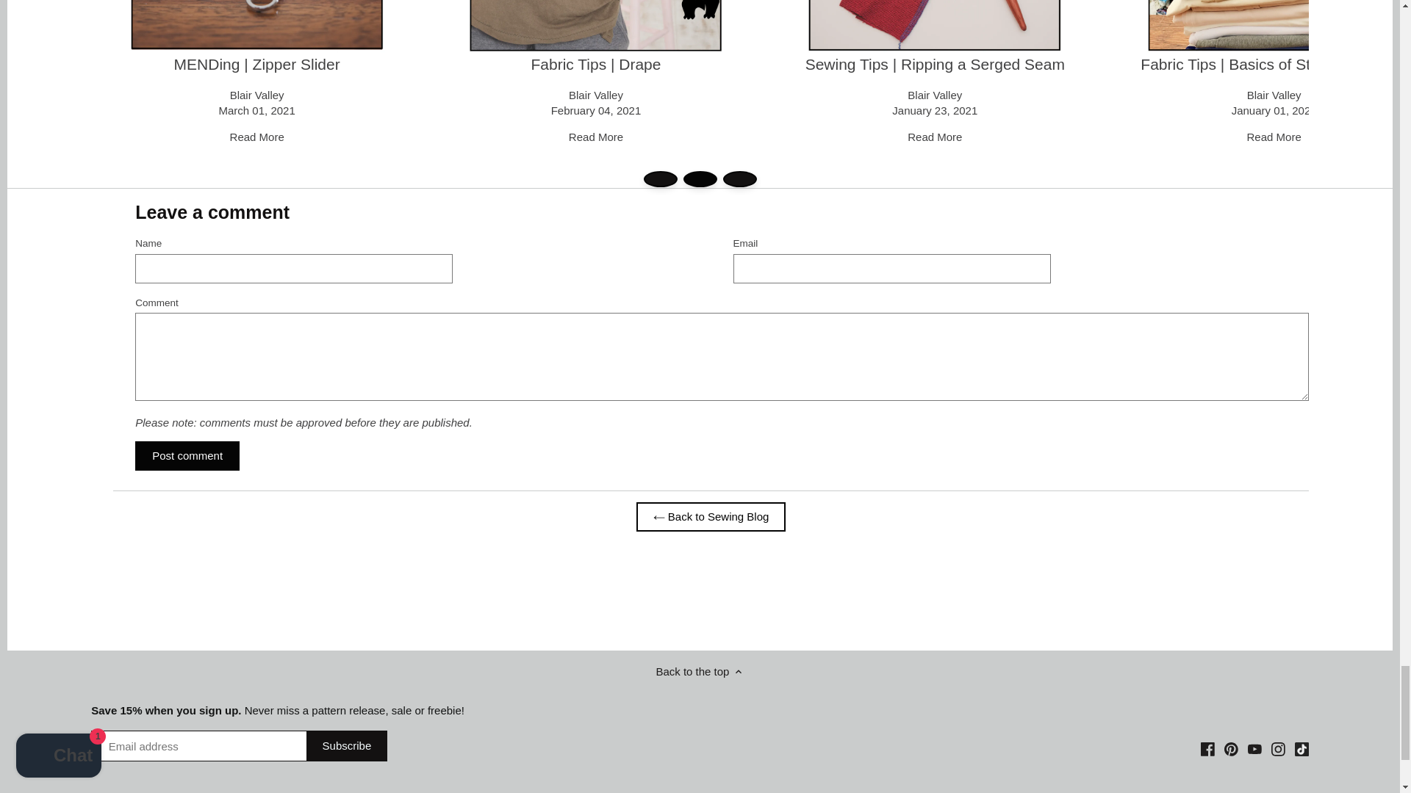 The width and height of the screenshot is (1411, 793). Describe the element at coordinates (1232, 747) in the screenshot. I see `Pinterest` at that location.